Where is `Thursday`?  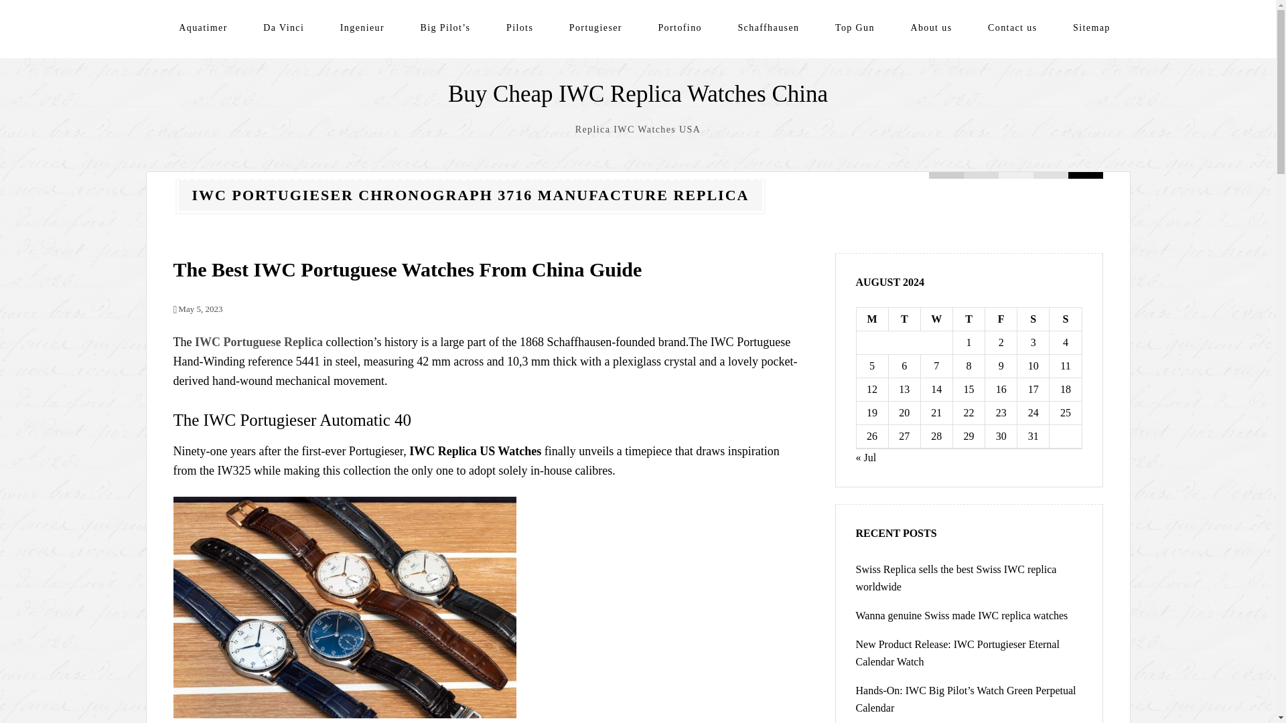 Thursday is located at coordinates (969, 319).